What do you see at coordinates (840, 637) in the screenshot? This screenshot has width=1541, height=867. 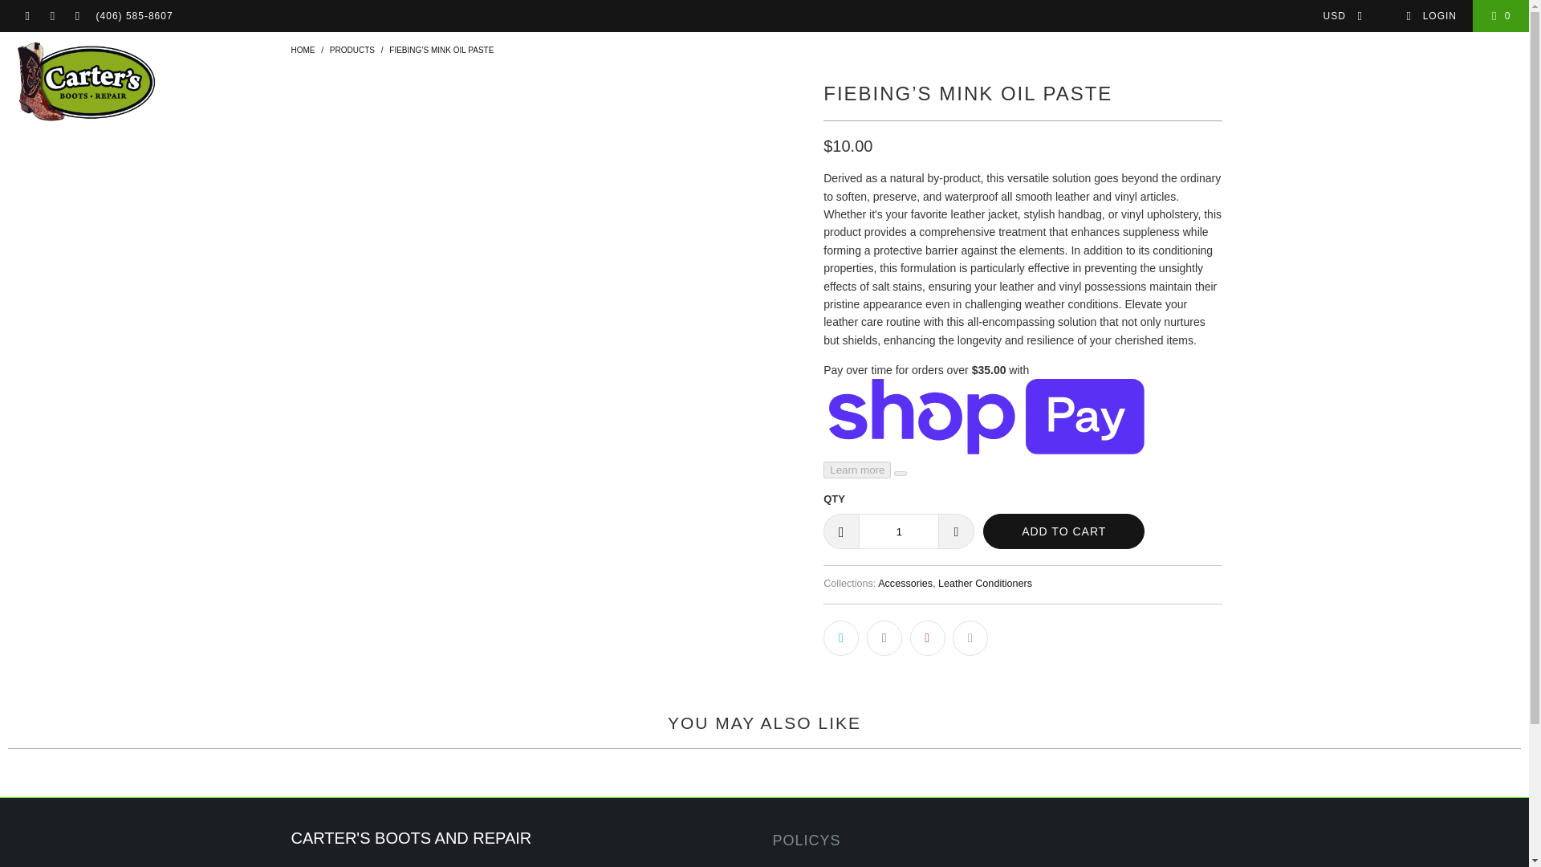 I see `Share this on Twitter` at bounding box center [840, 637].